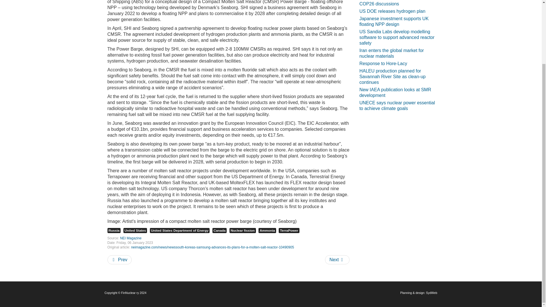  I want to click on United States Department of Energy, so click(180, 230).